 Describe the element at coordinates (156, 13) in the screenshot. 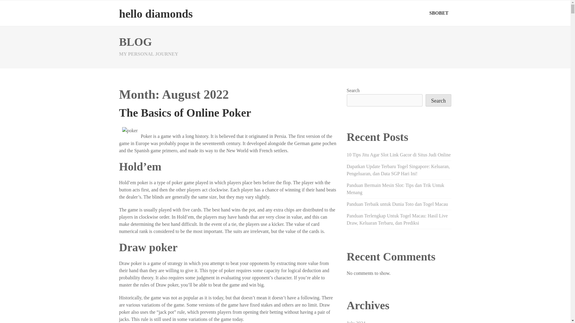

I see `hello diamonds` at that location.